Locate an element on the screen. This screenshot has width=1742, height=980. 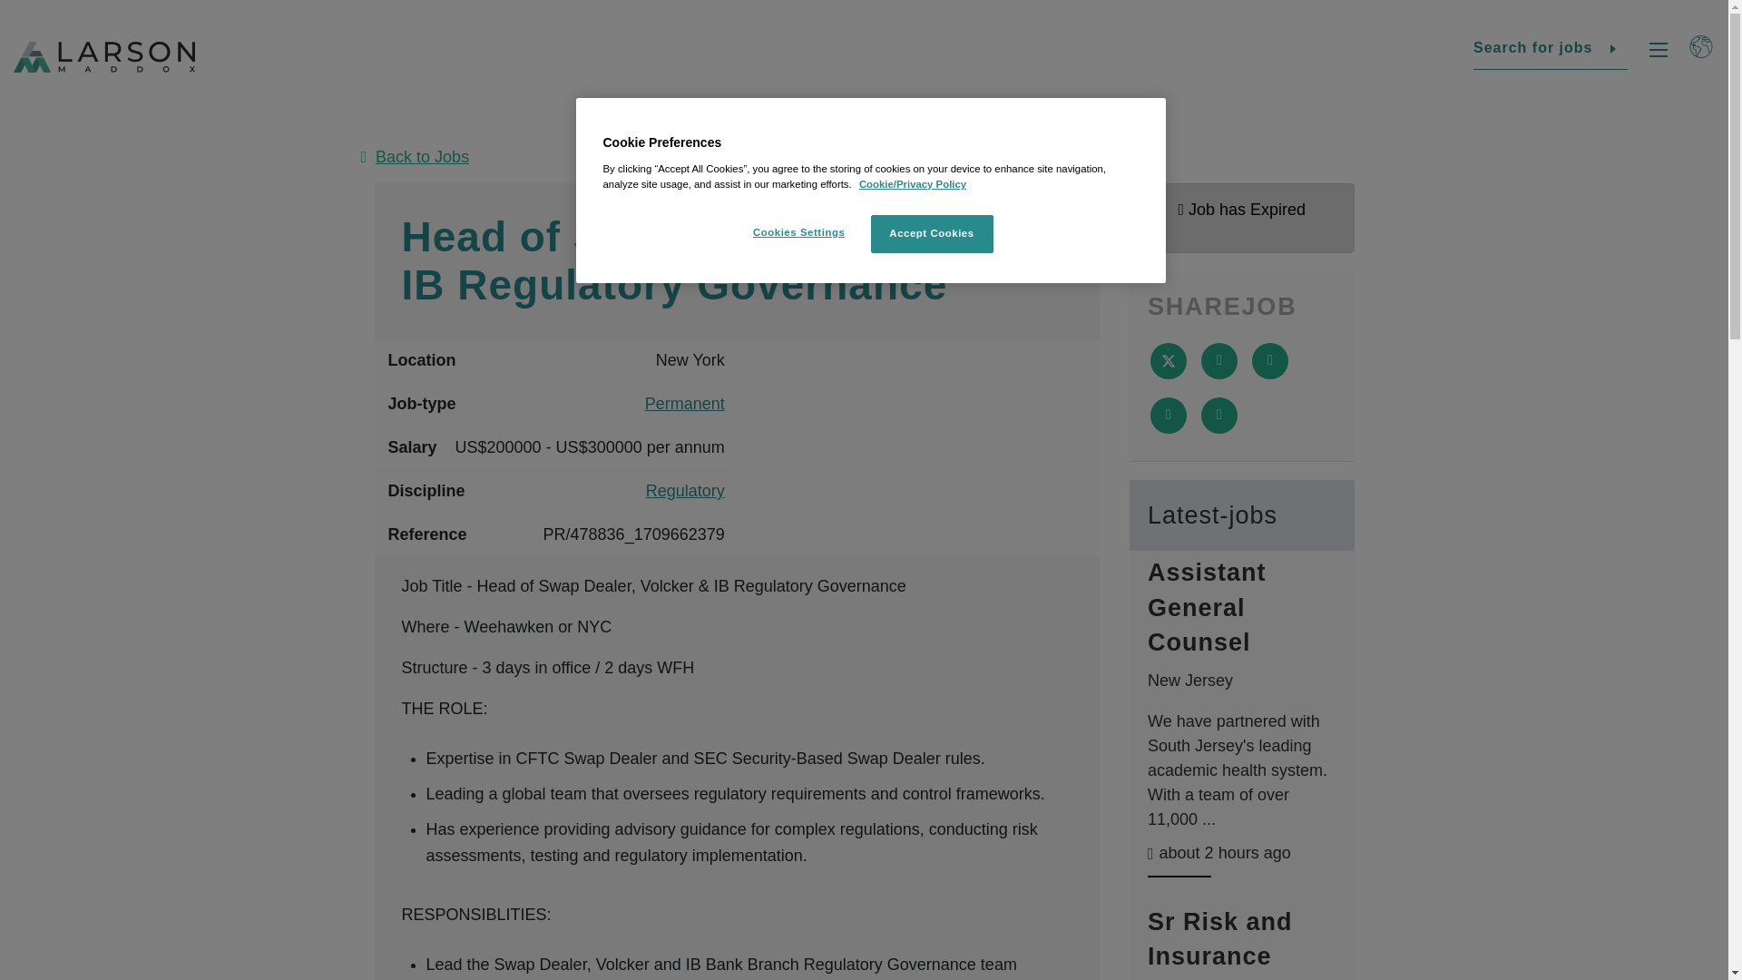
Facebook is located at coordinates (1463, 857).